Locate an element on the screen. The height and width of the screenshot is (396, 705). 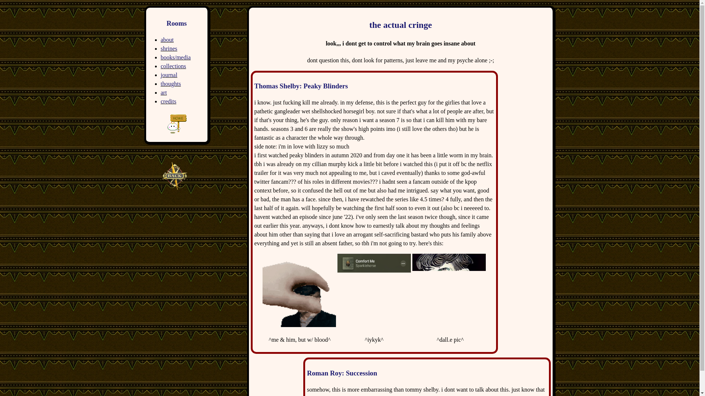
credits is located at coordinates (169, 101).